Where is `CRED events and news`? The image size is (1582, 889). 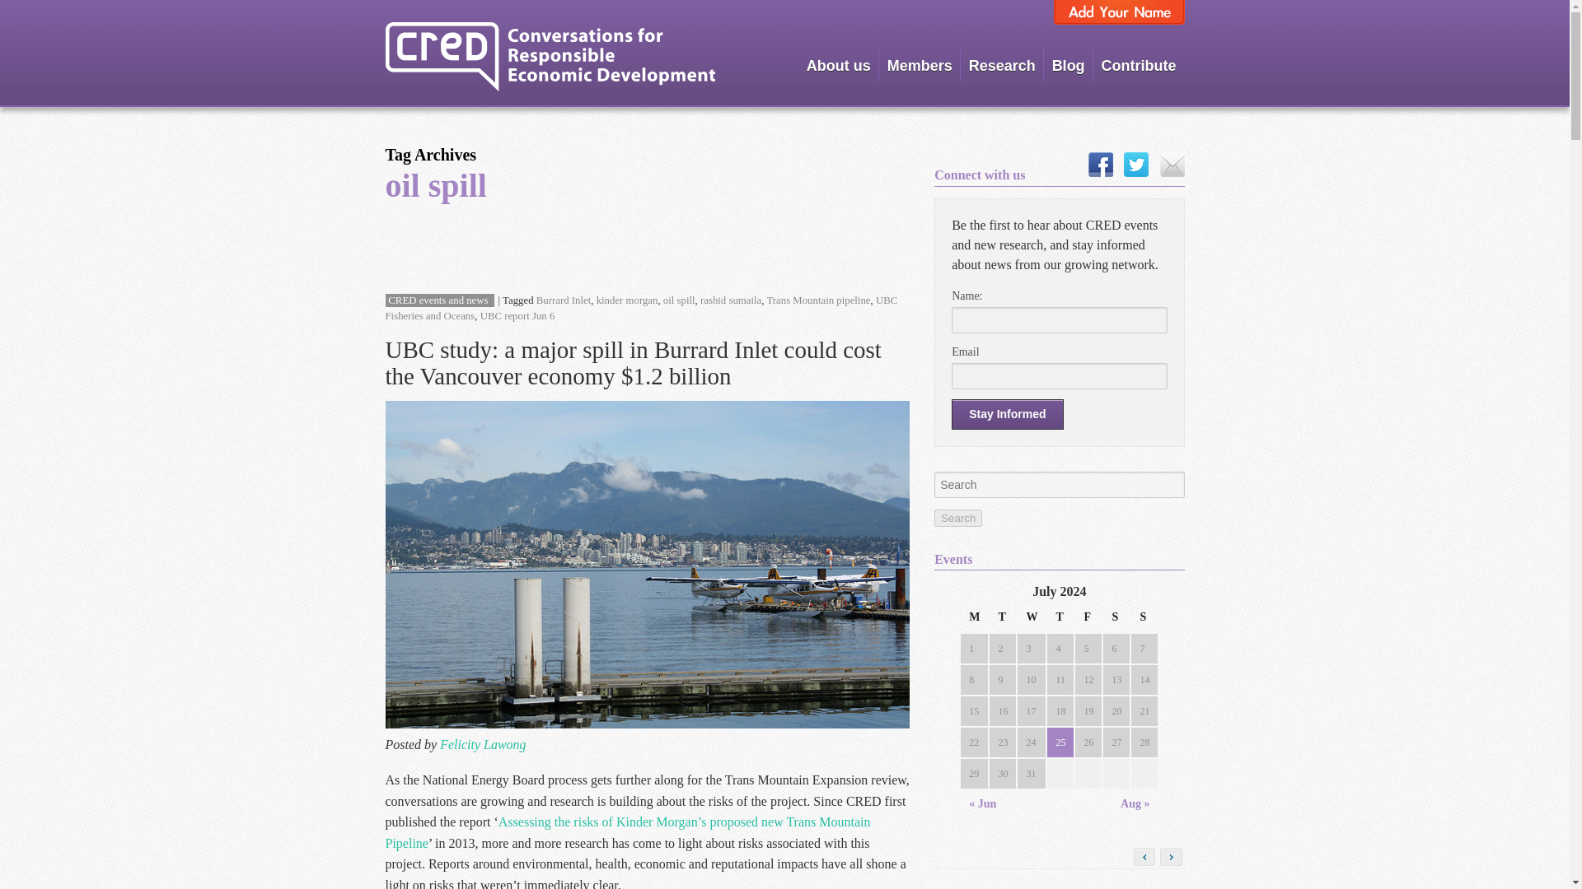 CRED events and news is located at coordinates (437, 300).